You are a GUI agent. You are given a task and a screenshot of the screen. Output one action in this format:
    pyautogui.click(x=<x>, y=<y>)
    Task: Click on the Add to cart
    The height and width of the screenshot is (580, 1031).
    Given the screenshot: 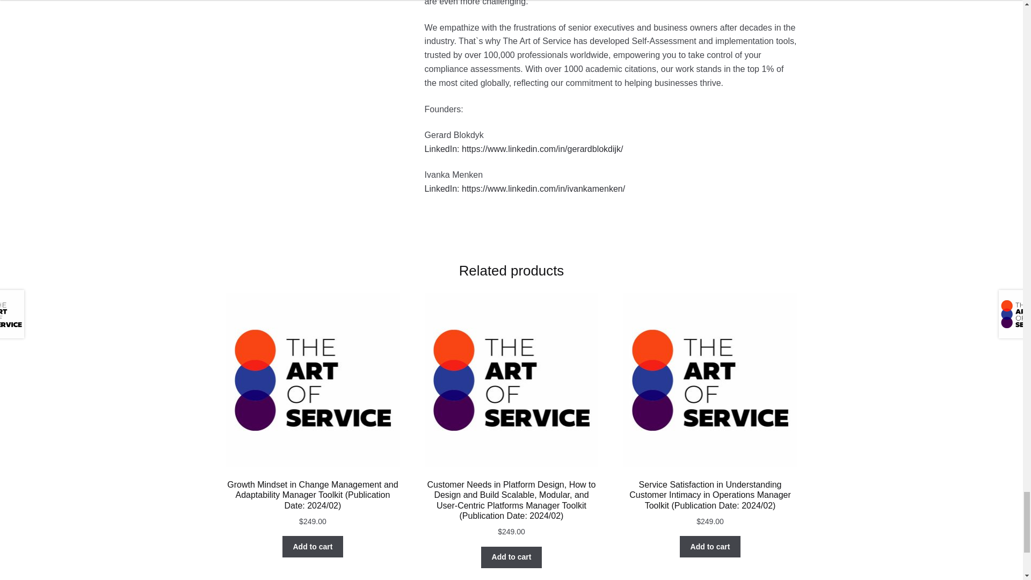 What is the action you would take?
    pyautogui.click(x=313, y=546)
    